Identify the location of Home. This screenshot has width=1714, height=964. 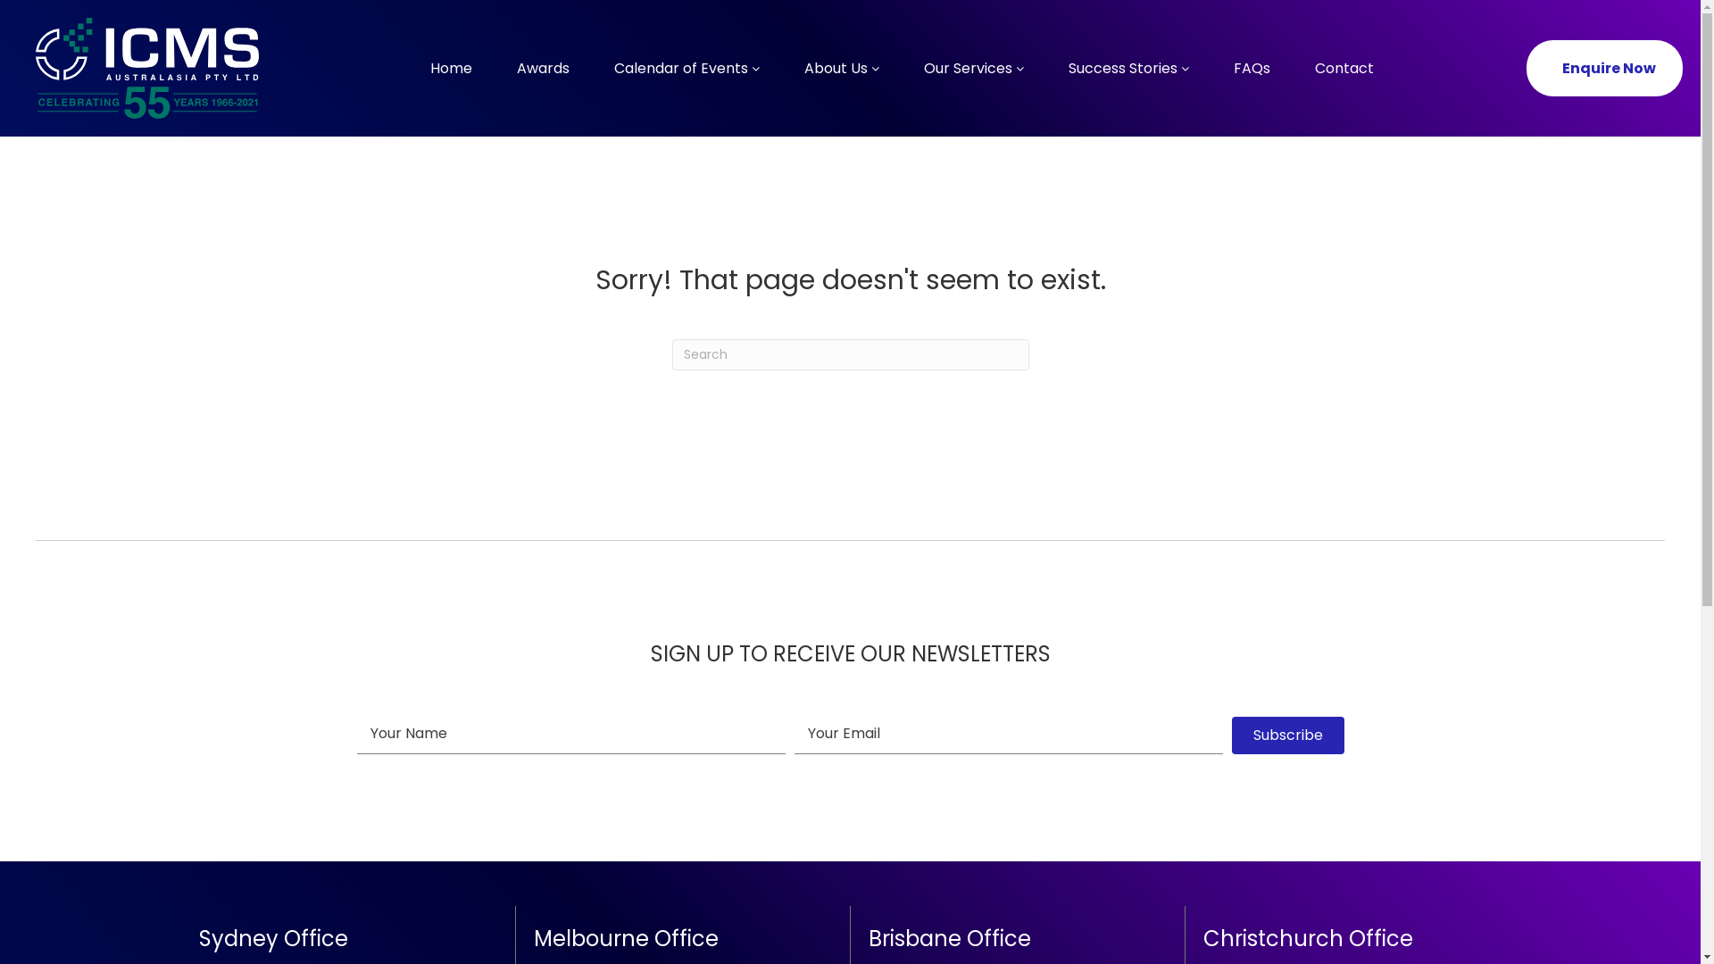
(450, 68).